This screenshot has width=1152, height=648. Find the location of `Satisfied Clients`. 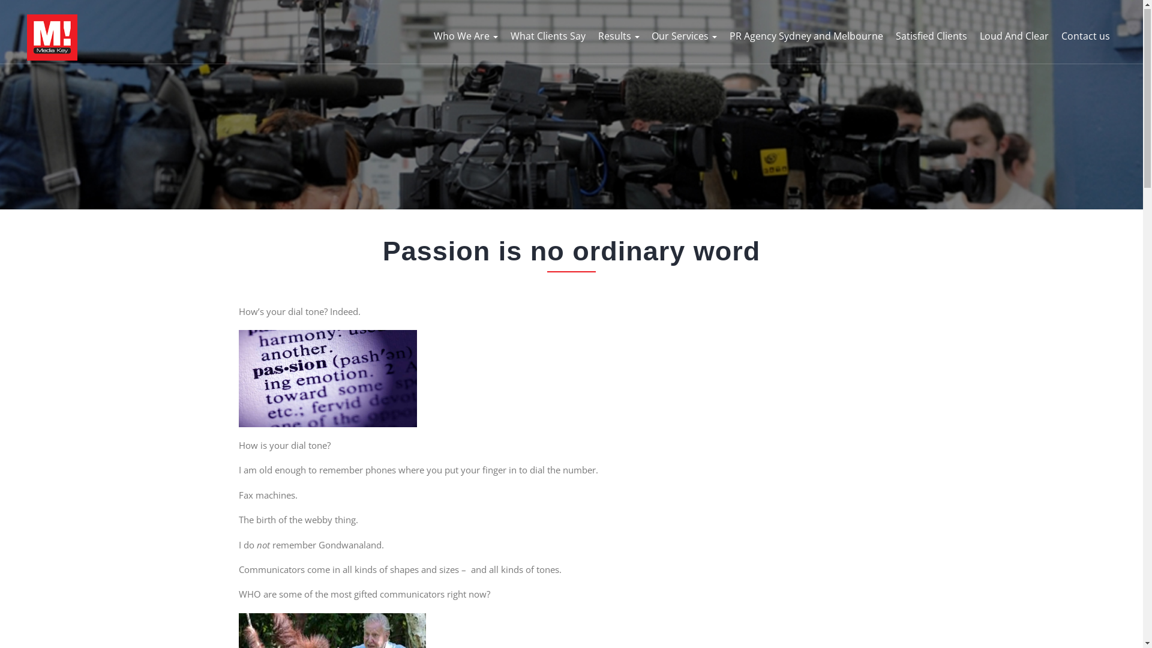

Satisfied Clients is located at coordinates (931, 37).